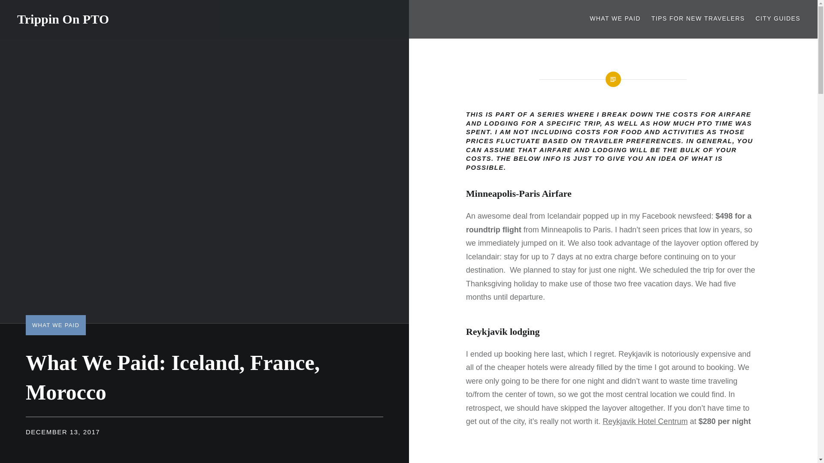 Image resolution: width=824 pixels, height=463 pixels. I want to click on DECEMBER 13, 2017, so click(63, 432).